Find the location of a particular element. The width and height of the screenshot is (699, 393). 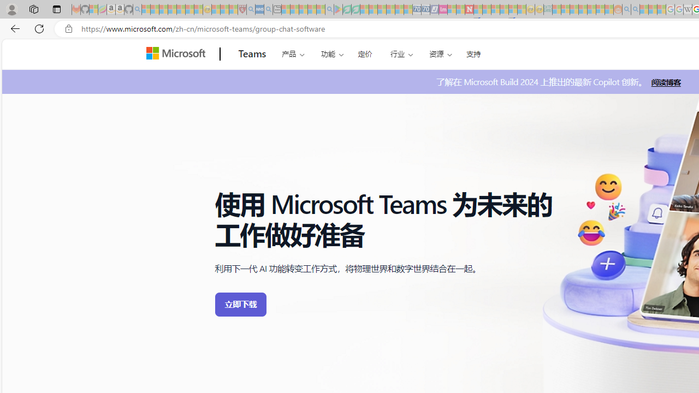

google - Search - Sleeping is located at coordinates (329, 10).